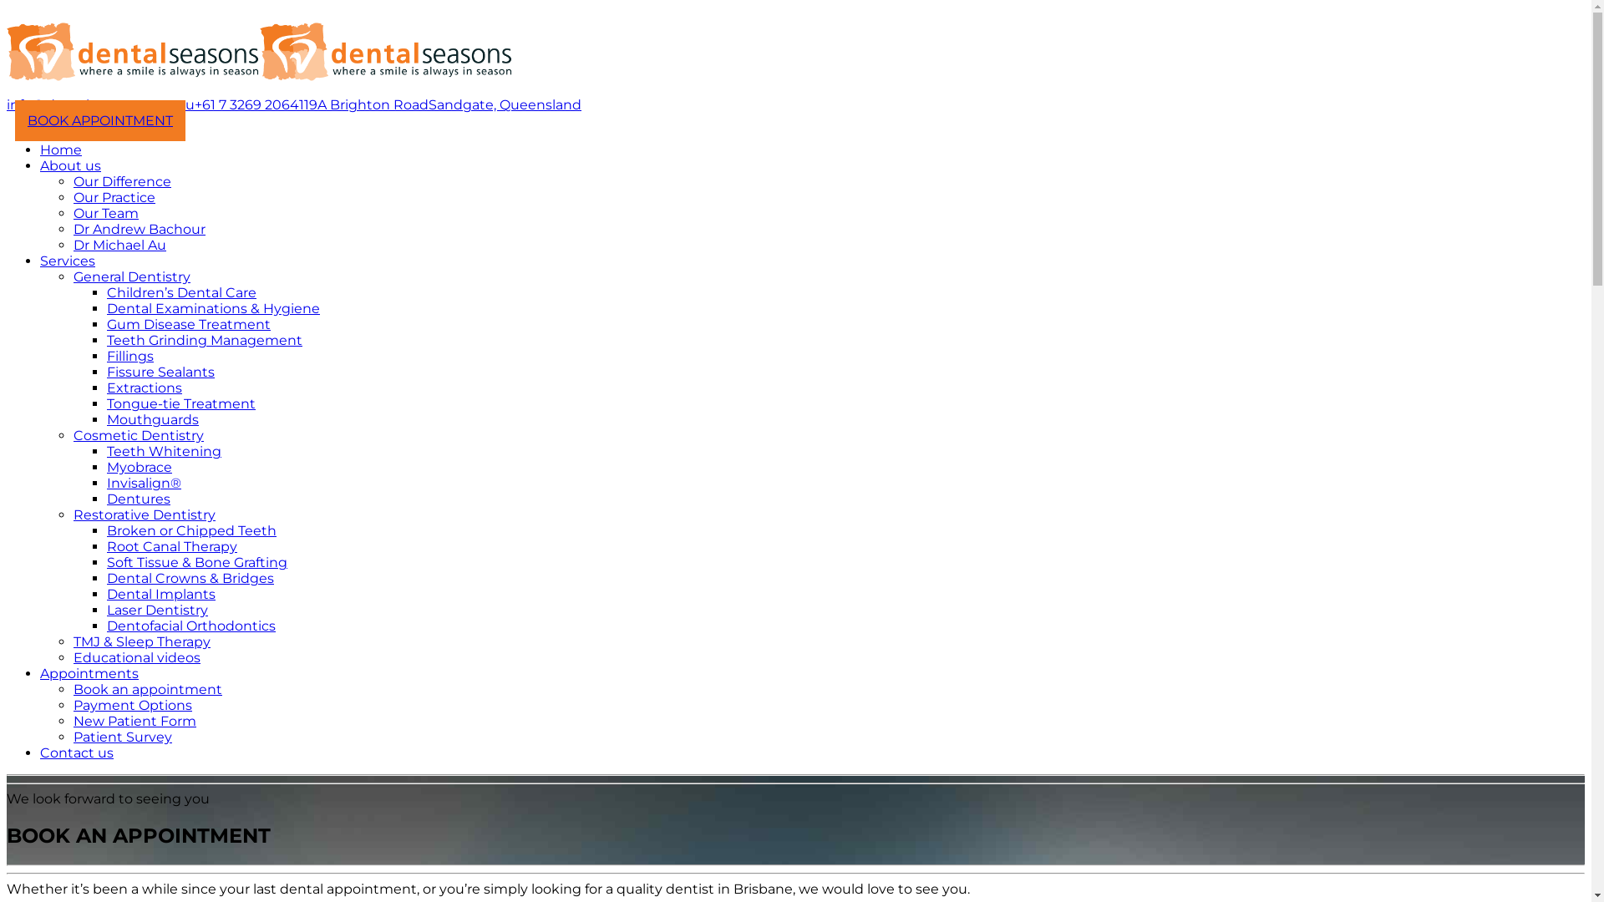  What do you see at coordinates (139, 229) in the screenshot?
I see `Dr Andrew Bachour` at bounding box center [139, 229].